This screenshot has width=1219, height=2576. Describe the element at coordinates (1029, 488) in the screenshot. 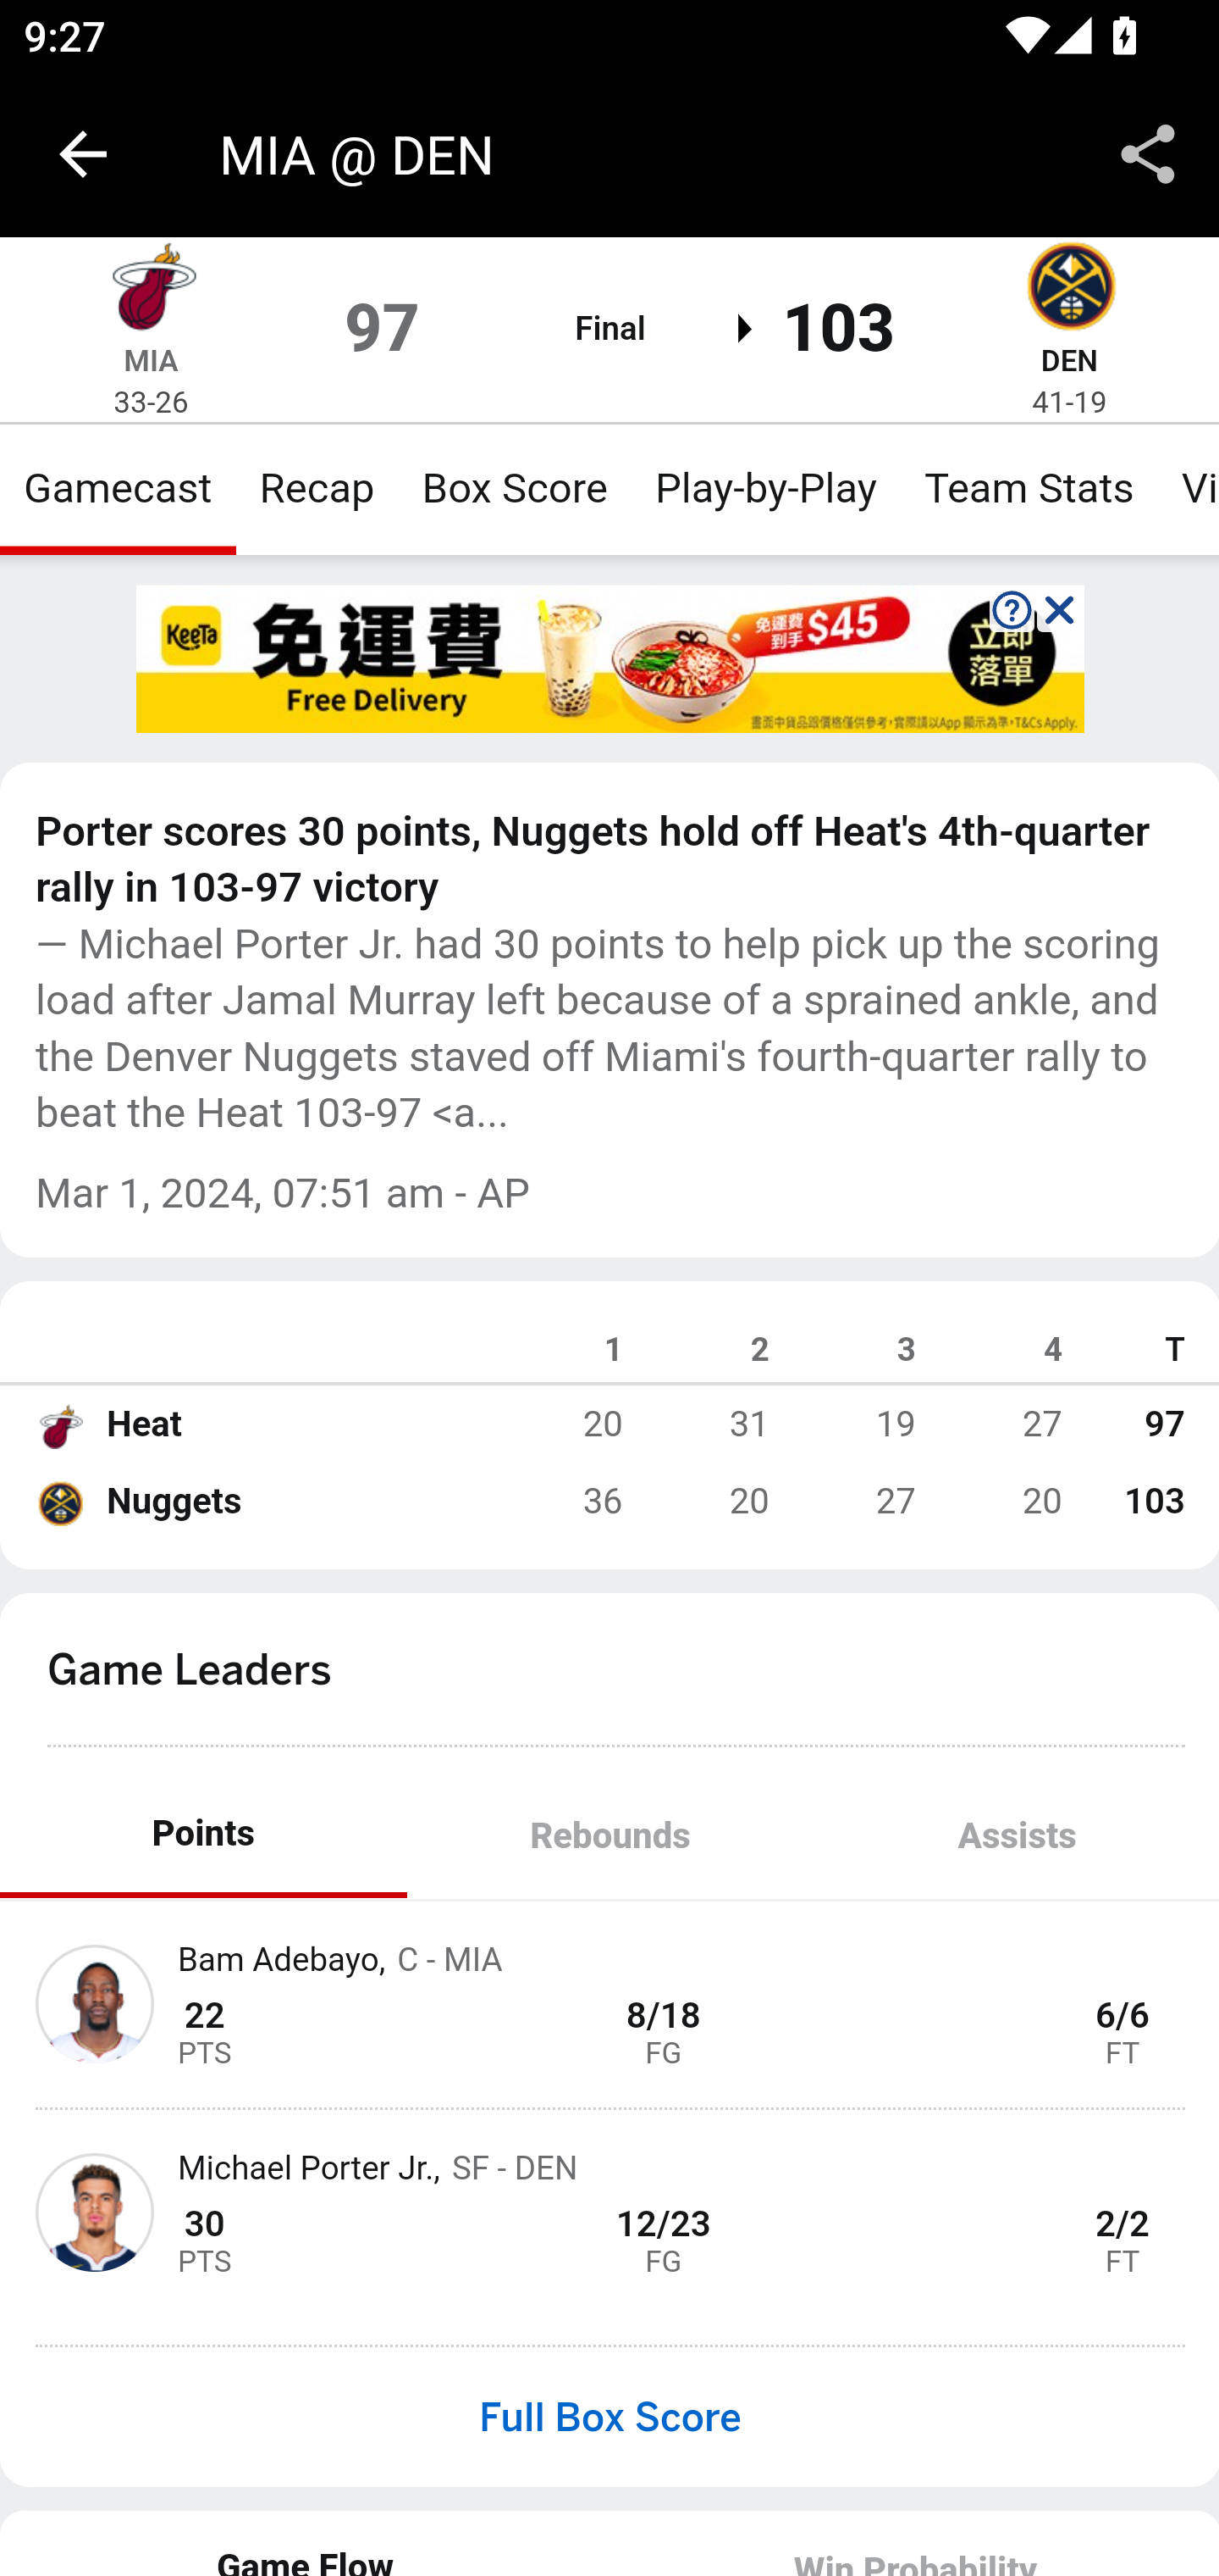

I see `Team Stats` at that location.